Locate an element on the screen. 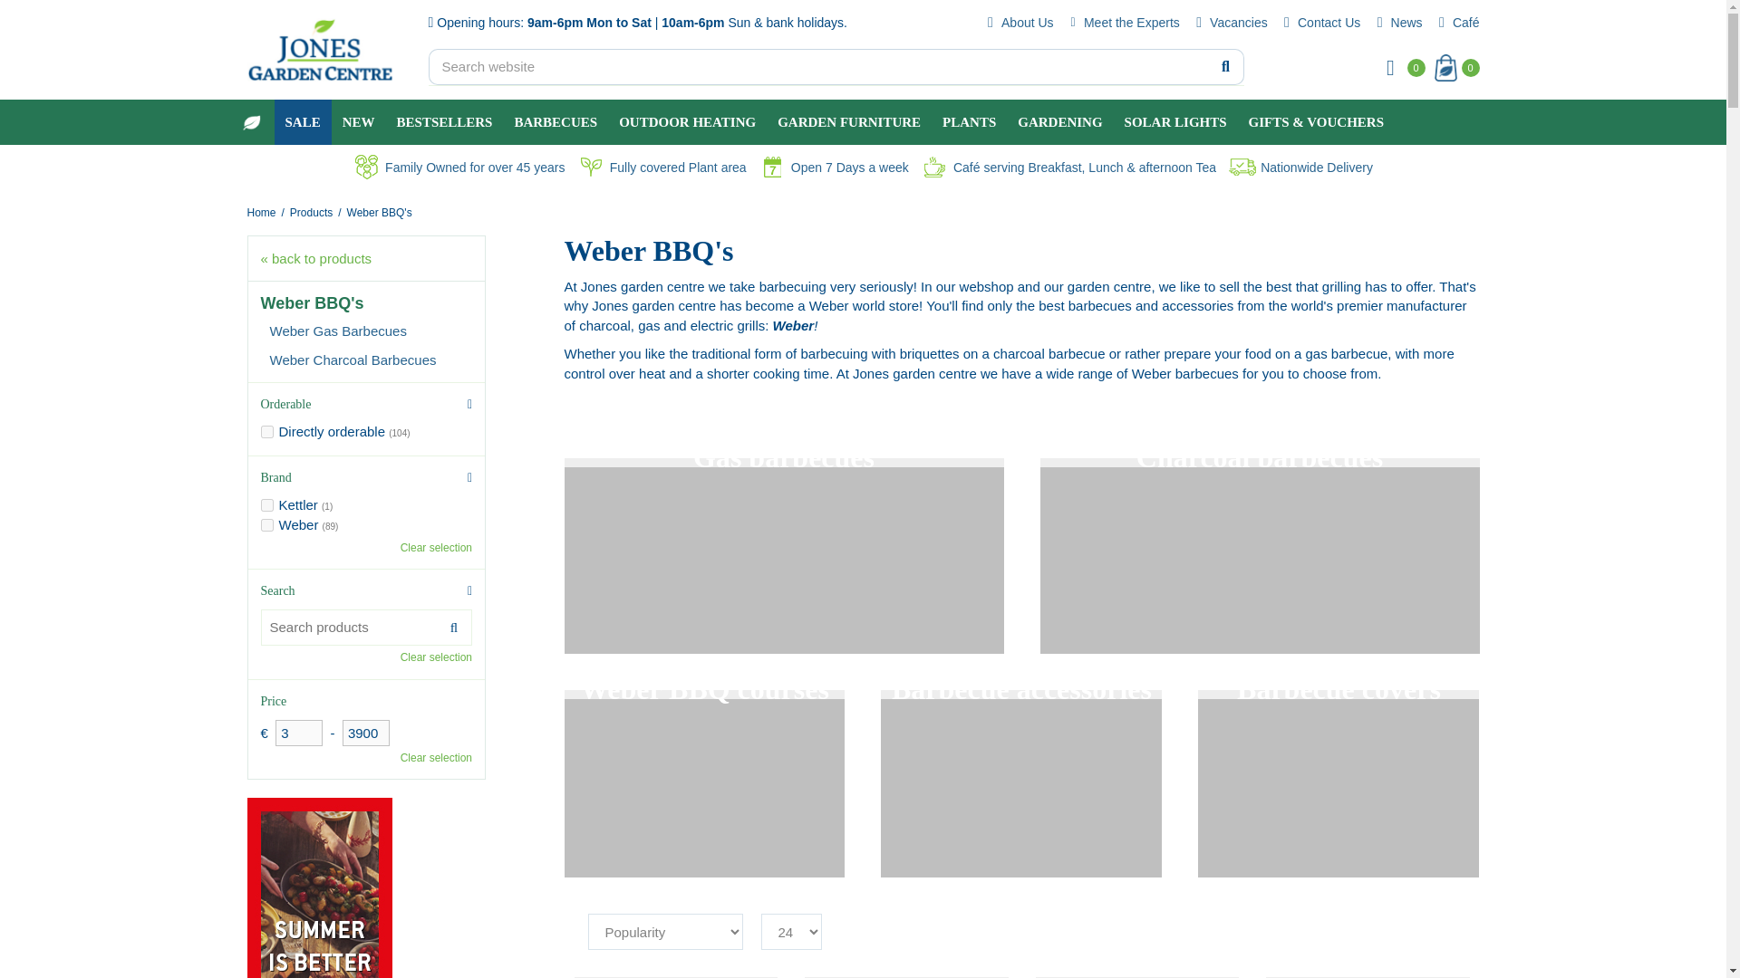  Barbecues is located at coordinates (555, 121).